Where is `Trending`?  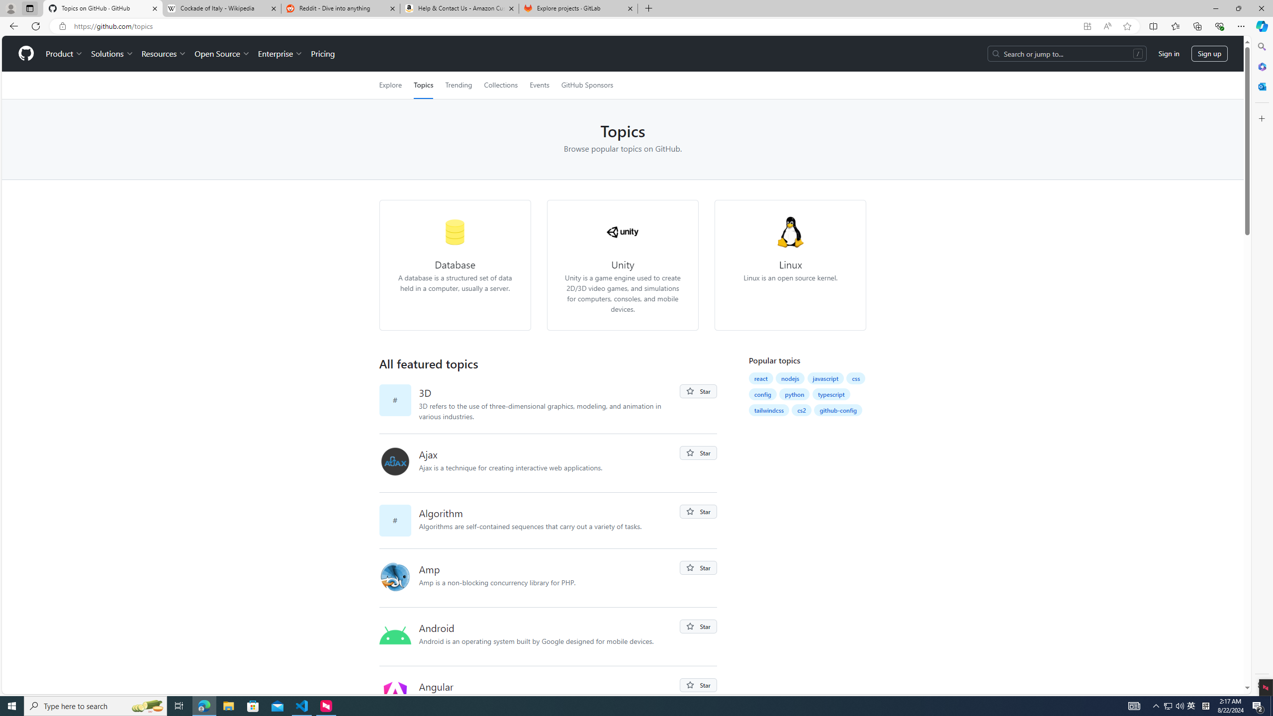
Trending is located at coordinates (458, 85).